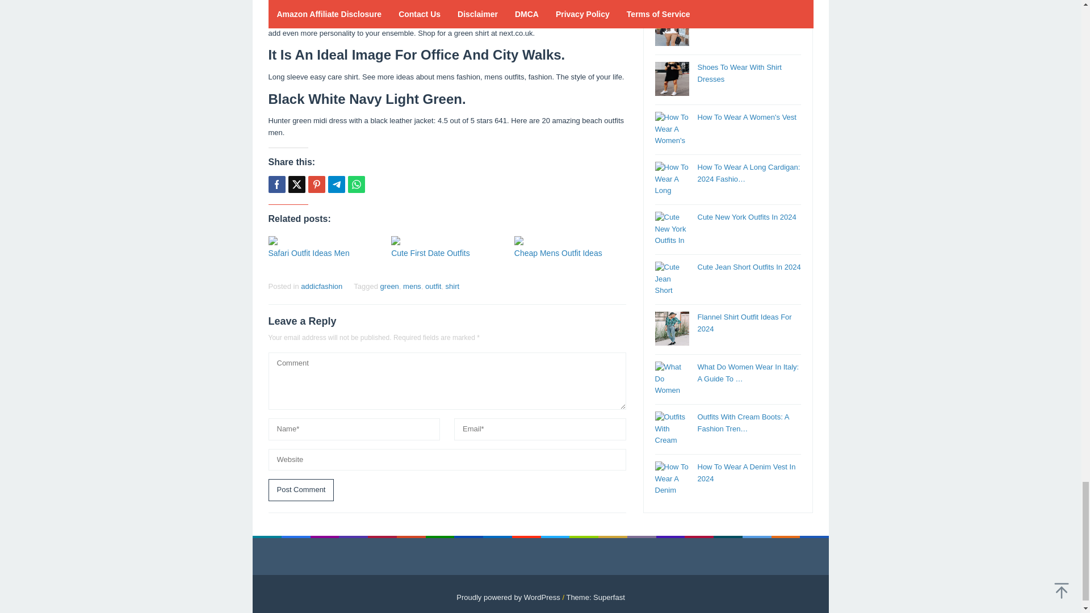 The image size is (1090, 613). I want to click on addicfashion, so click(321, 286).